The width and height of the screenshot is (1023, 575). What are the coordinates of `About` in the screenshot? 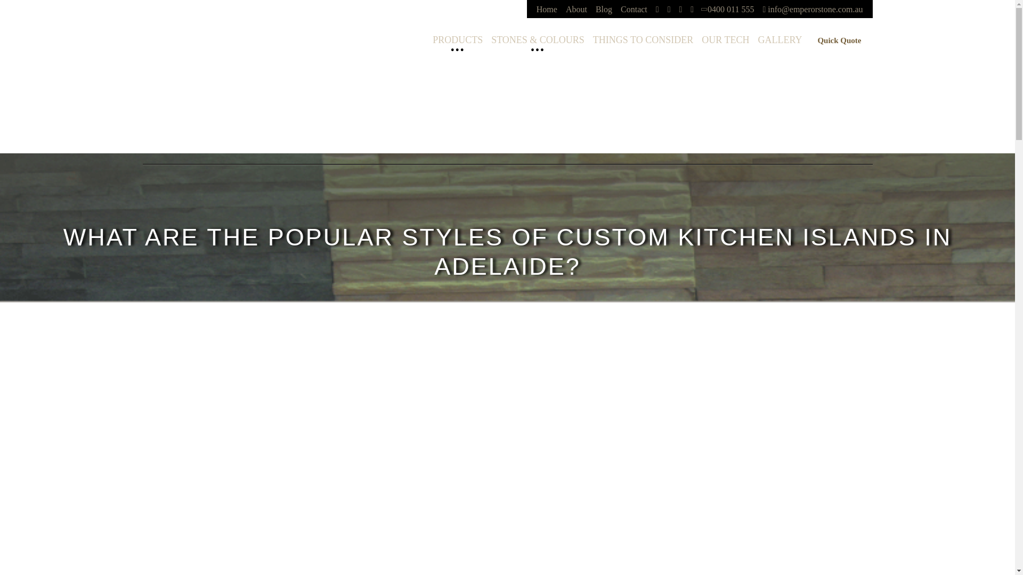 It's located at (577, 9).